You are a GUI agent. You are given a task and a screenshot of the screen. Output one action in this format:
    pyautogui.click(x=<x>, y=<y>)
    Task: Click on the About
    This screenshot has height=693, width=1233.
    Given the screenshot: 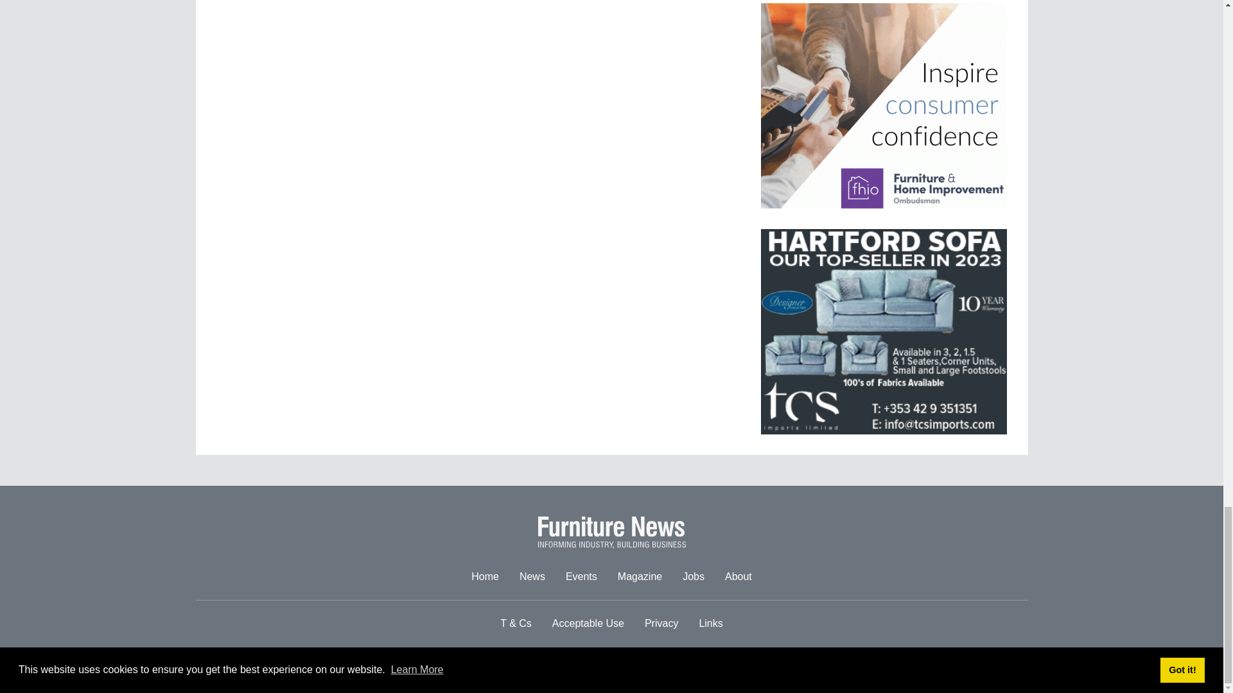 What is the action you would take?
    pyautogui.click(x=739, y=577)
    